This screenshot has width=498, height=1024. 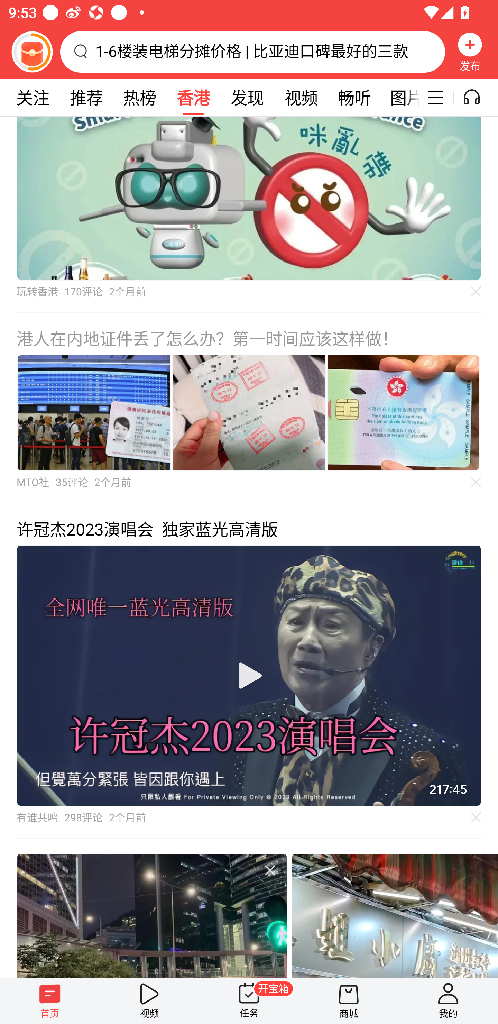 What do you see at coordinates (32, 52) in the screenshot?
I see `阅读赚金币` at bounding box center [32, 52].